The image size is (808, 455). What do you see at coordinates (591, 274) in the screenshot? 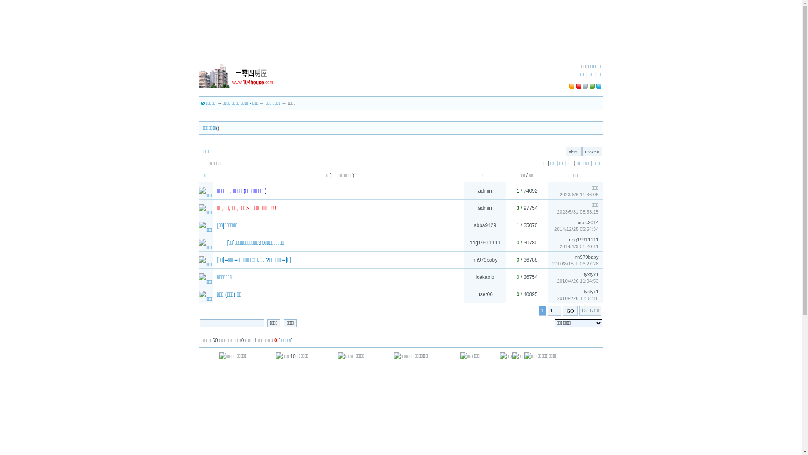
I see `tyxtyx1` at bounding box center [591, 274].